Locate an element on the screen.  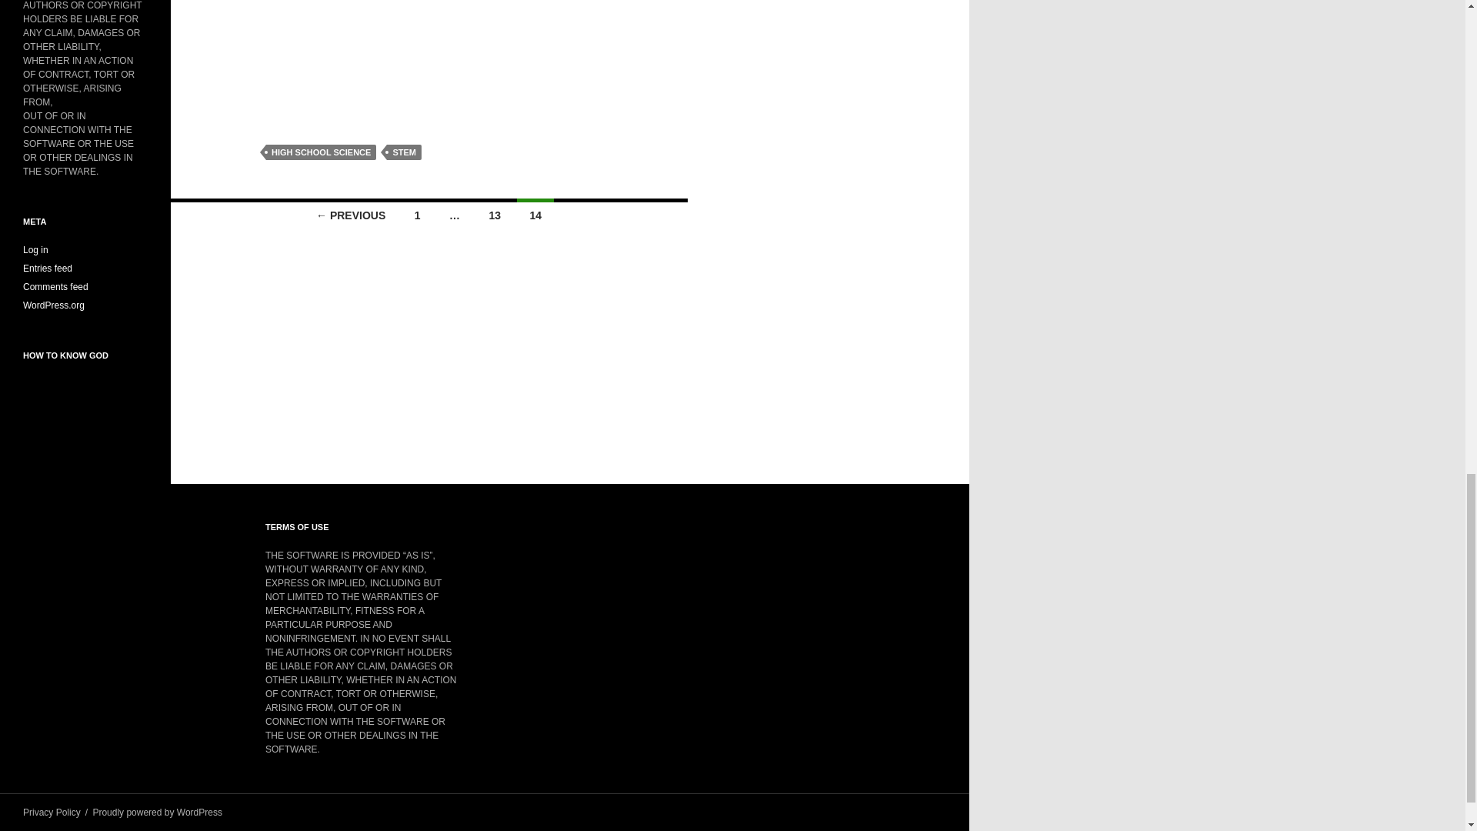
HIGH SCHOOL SCIENCE is located at coordinates (321, 152).